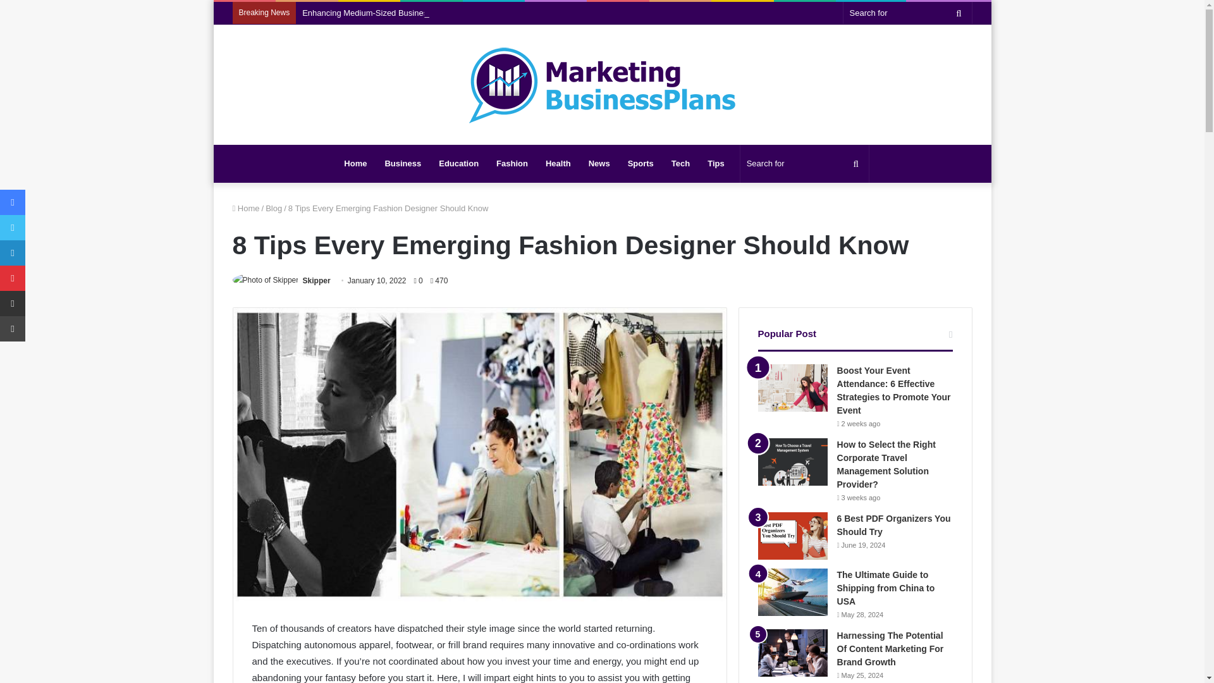 The width and height of the screenshot is (1214, 683). What do you see at coordinates (641, 163) in the screenshot?
I see `Sports` at bounding box center [641, 163].